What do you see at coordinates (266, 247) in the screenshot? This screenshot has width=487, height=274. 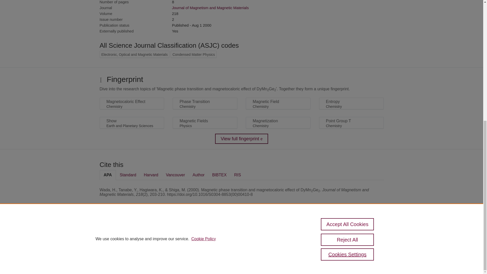 I see `use of cookies` at bounding box center [266, 247].